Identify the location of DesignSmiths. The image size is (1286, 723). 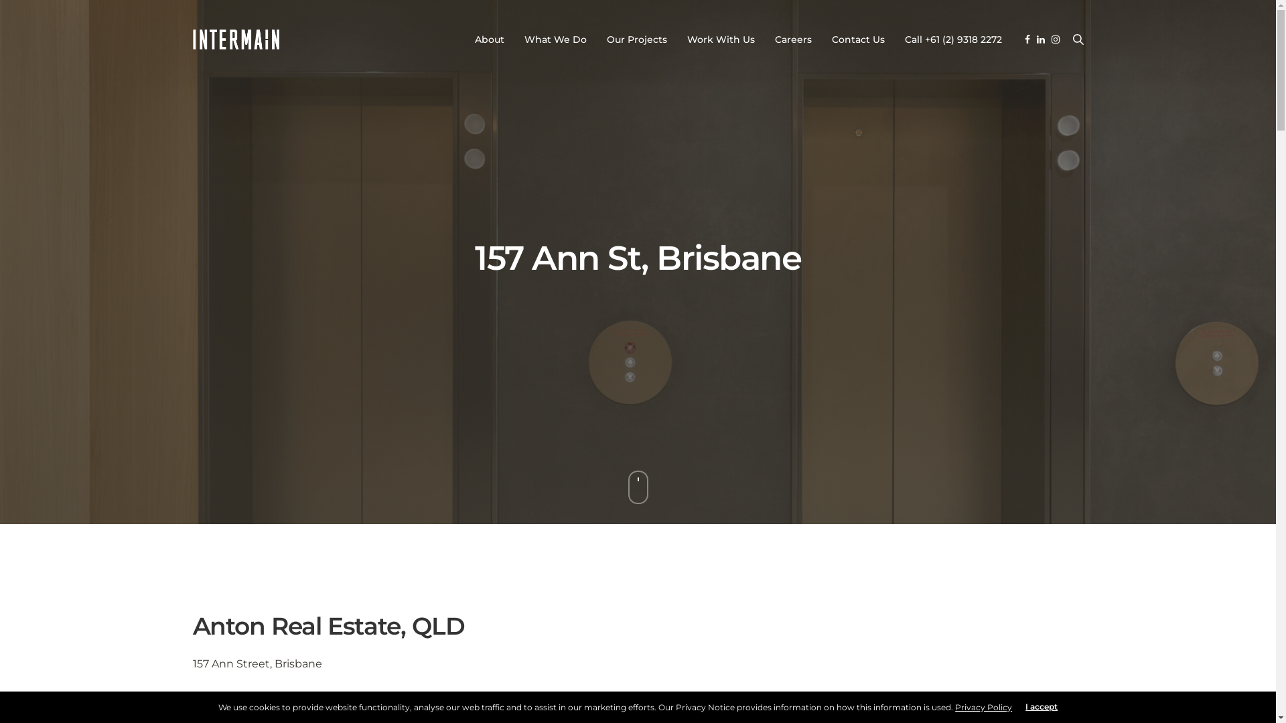
(397, 700).